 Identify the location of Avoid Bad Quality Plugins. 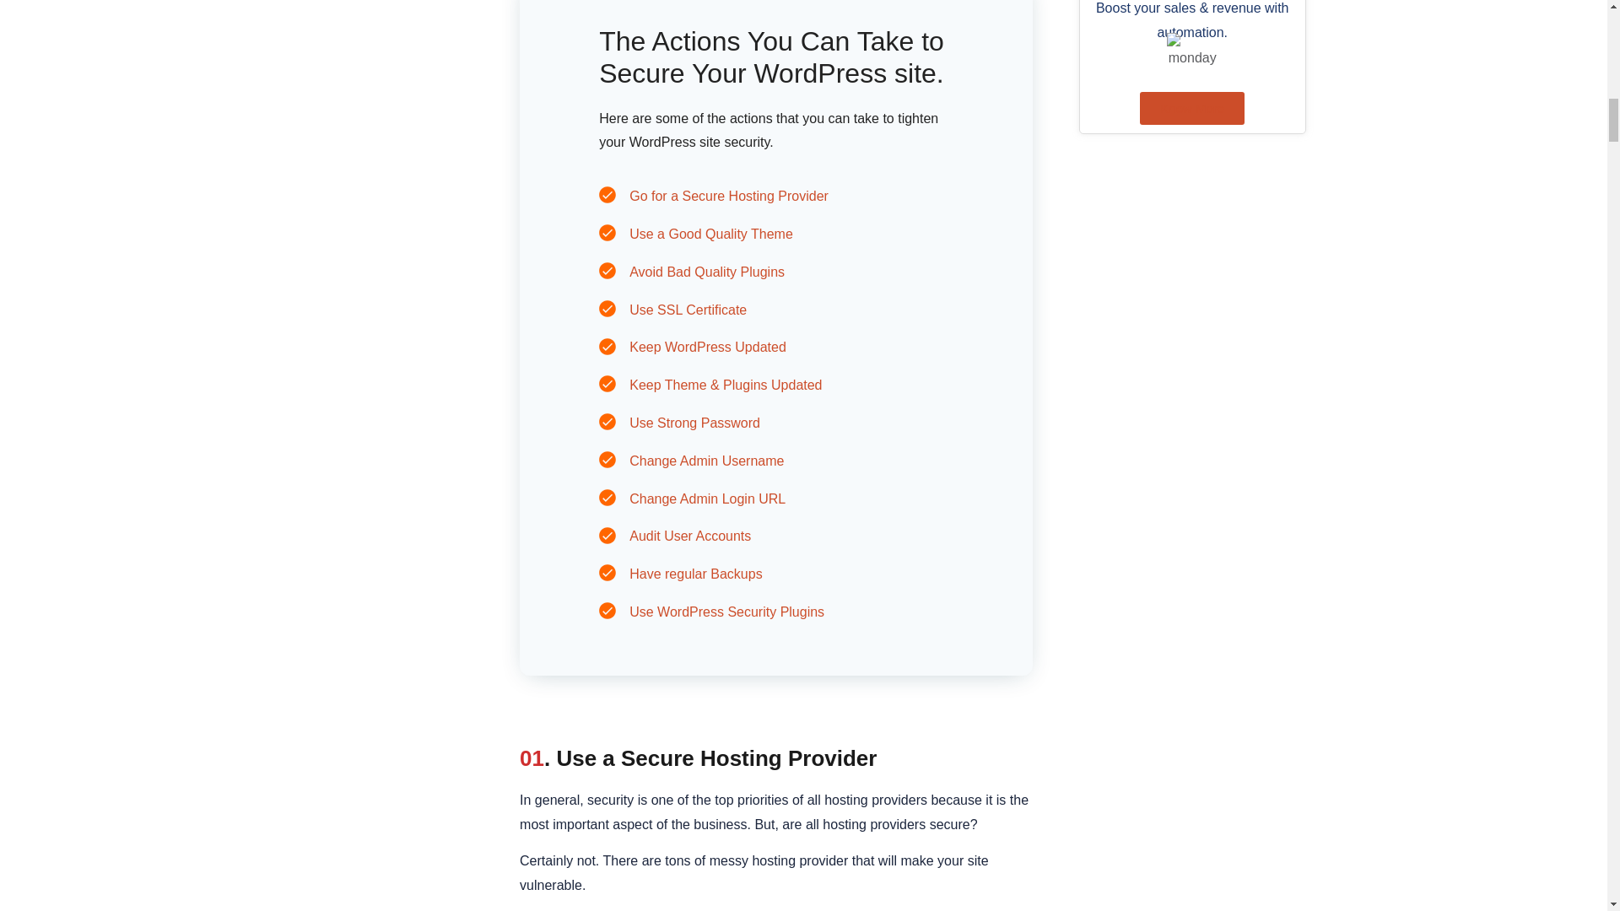
(707, 272).